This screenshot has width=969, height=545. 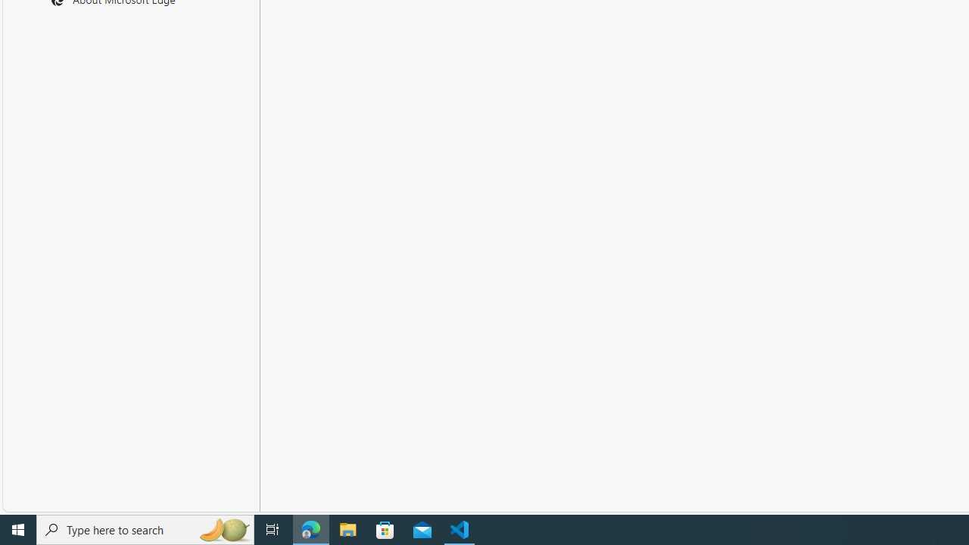 I want to click on Start, so click(x=18, y=530).